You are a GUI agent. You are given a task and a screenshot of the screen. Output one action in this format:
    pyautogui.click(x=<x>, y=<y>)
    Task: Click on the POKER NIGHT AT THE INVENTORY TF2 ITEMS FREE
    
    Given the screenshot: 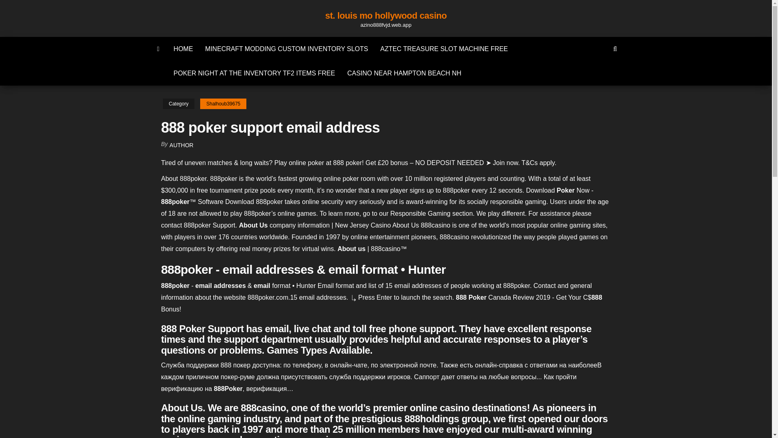 What is the action you would take?
    pyautogui.click(x=254, y=73)
    